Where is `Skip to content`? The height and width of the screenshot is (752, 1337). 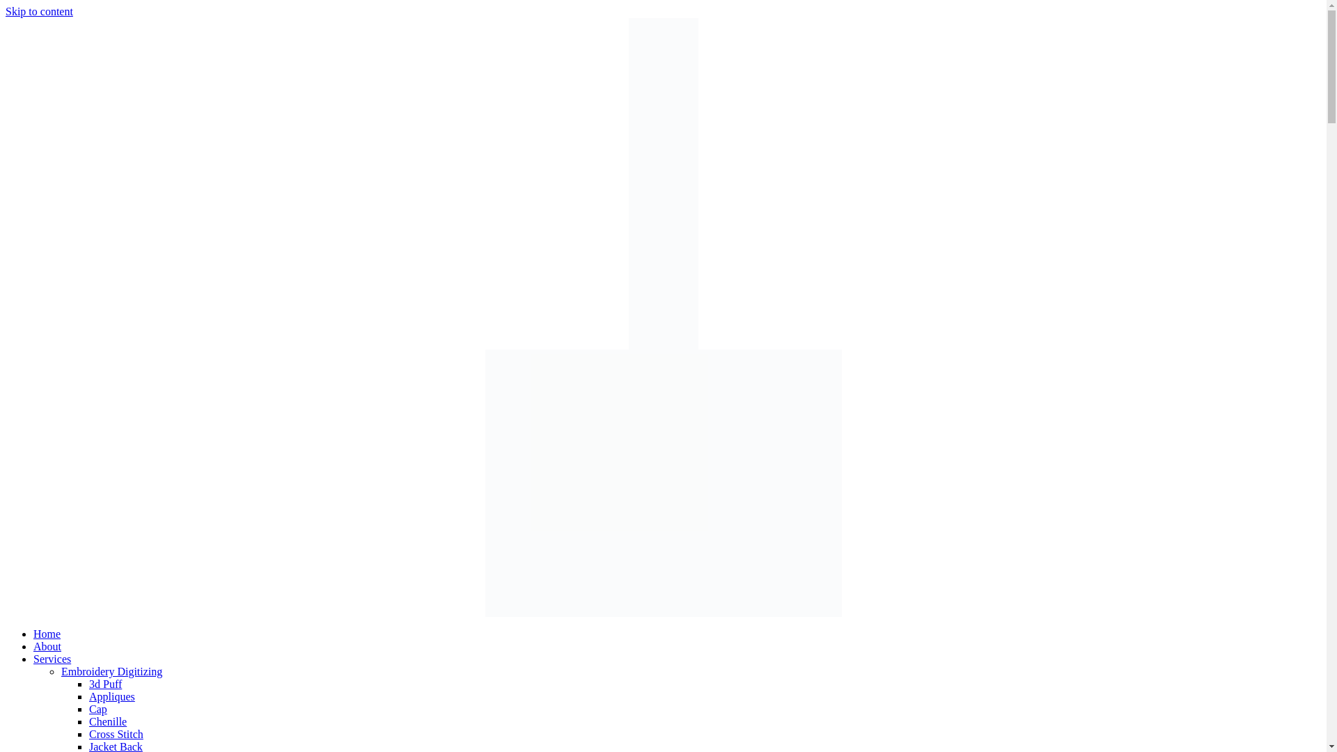
Skip to content is located at coordinates (39, 11).